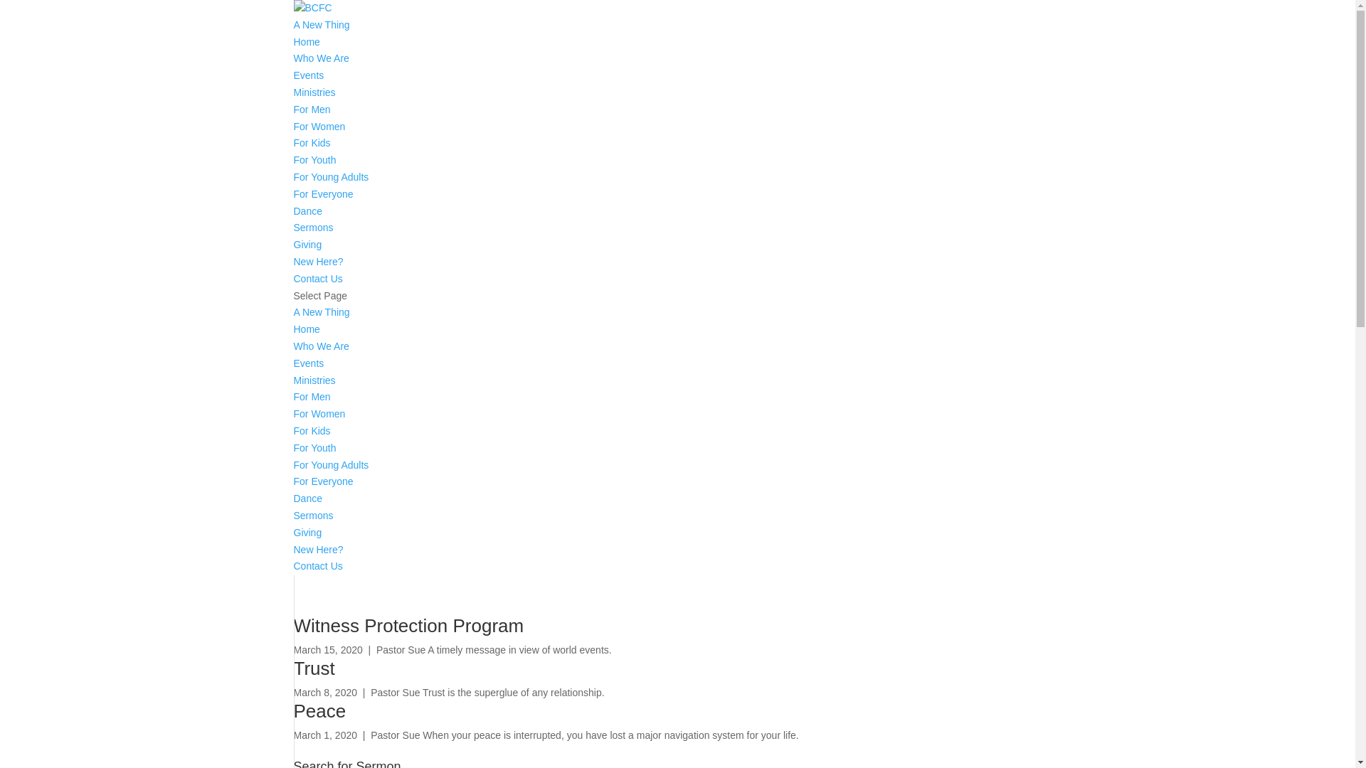 The height and width of the screenshot is (768, 1366). Describe the element at coordinates (314, 92) in the screenshot. I see `Ministries` at that location.